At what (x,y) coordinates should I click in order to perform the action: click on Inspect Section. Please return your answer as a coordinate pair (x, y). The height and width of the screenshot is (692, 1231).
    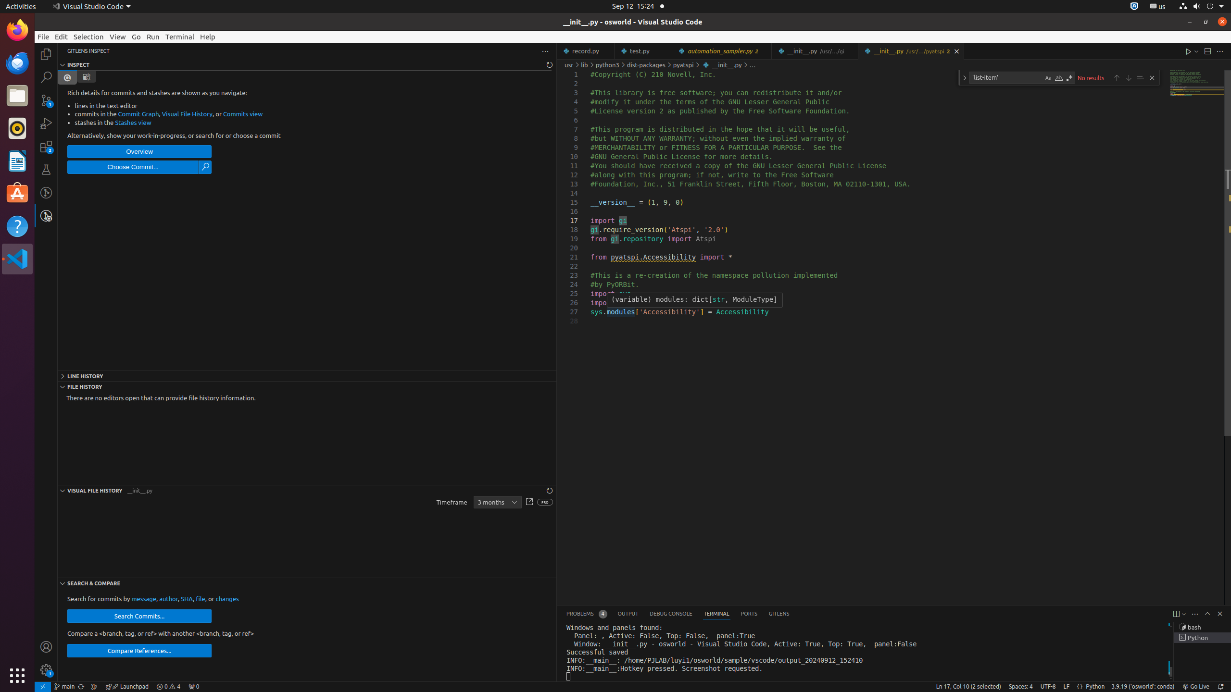
    Looking at the image, I should click on (307, 65).